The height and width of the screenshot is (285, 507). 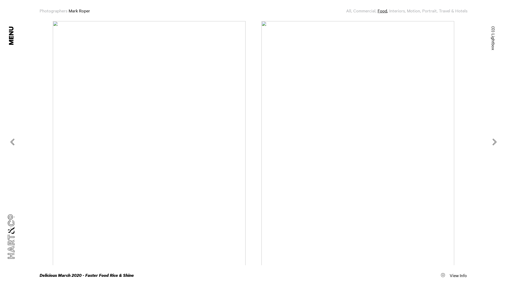 What do you see at coordinates (79, 11) in the screenshot?
I see `Mark Roper` at bounding box center [79, 11].